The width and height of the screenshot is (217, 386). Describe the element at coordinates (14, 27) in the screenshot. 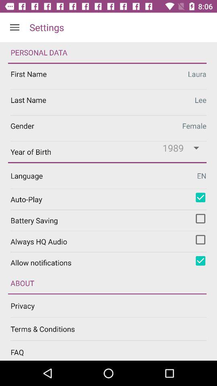

I see `launch icon next to settings` at that location.